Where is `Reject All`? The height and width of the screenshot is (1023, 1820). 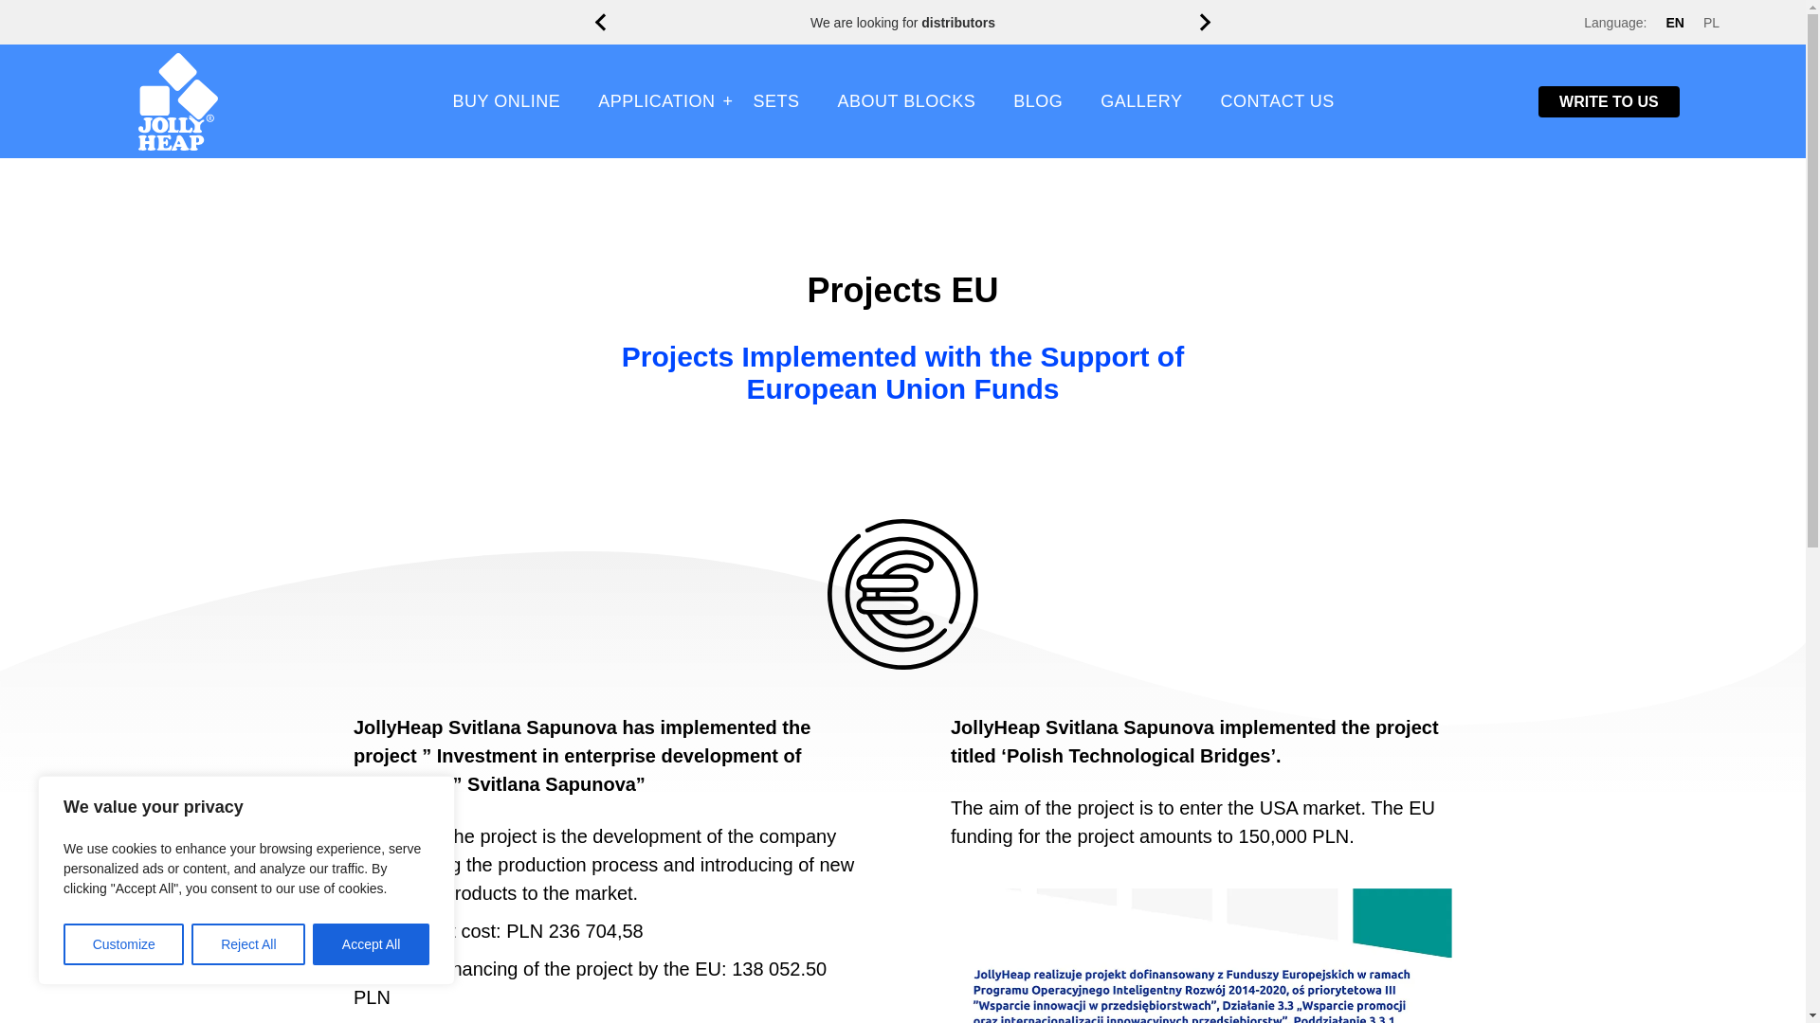 Reject All is located at coordinates (248, 944).